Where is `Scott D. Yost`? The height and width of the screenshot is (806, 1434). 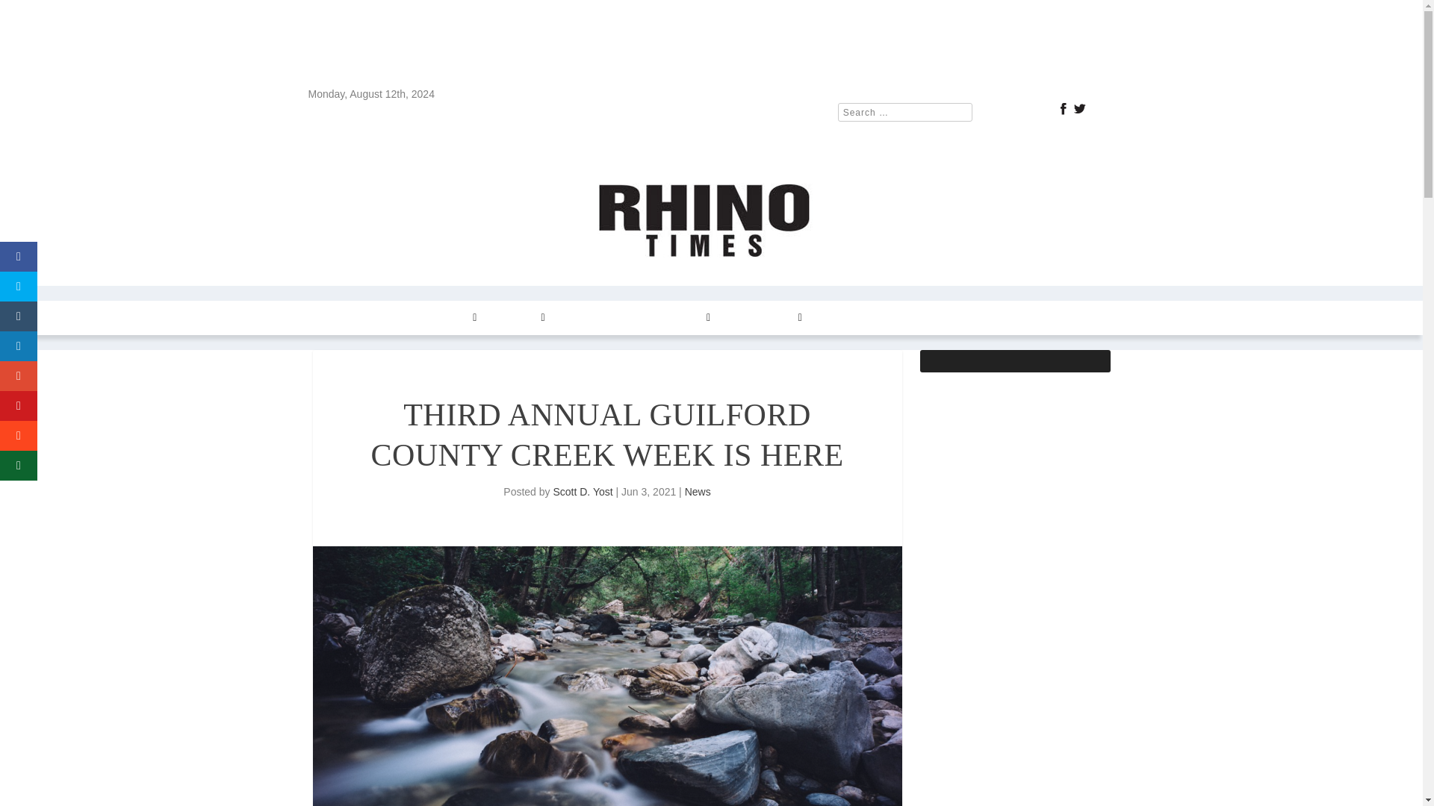 Scott D. Yost is located at coordinates (582, 492).